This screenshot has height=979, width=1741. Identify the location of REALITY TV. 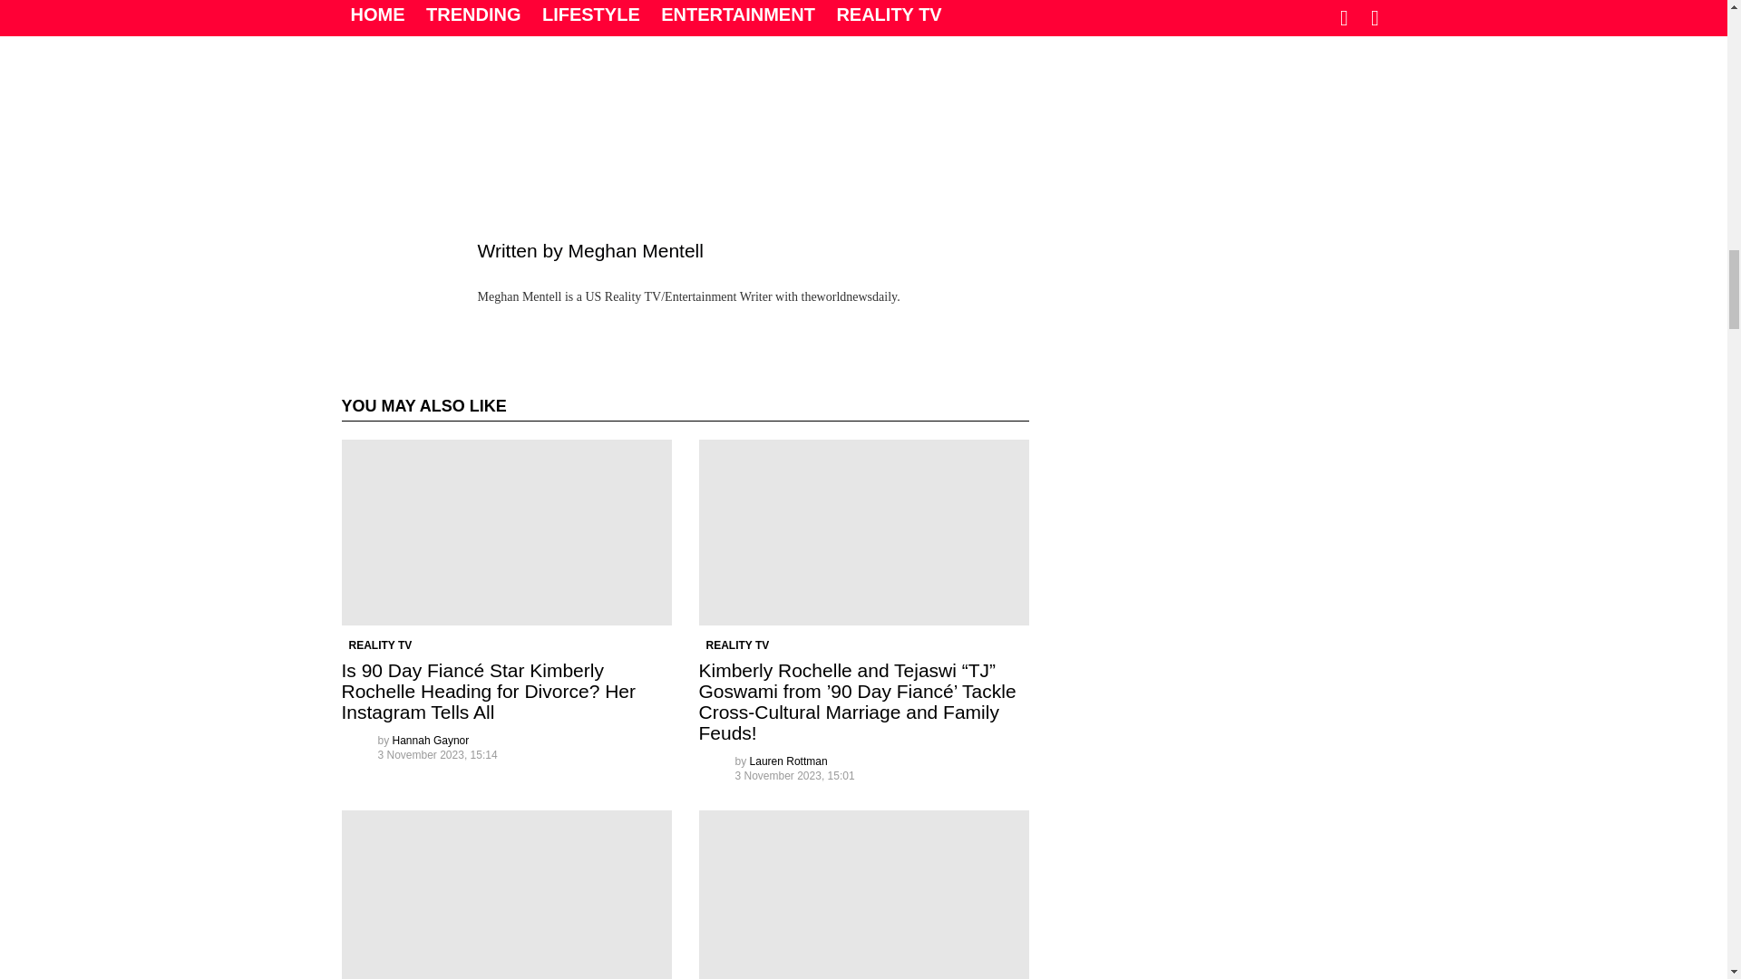
(736, 645).